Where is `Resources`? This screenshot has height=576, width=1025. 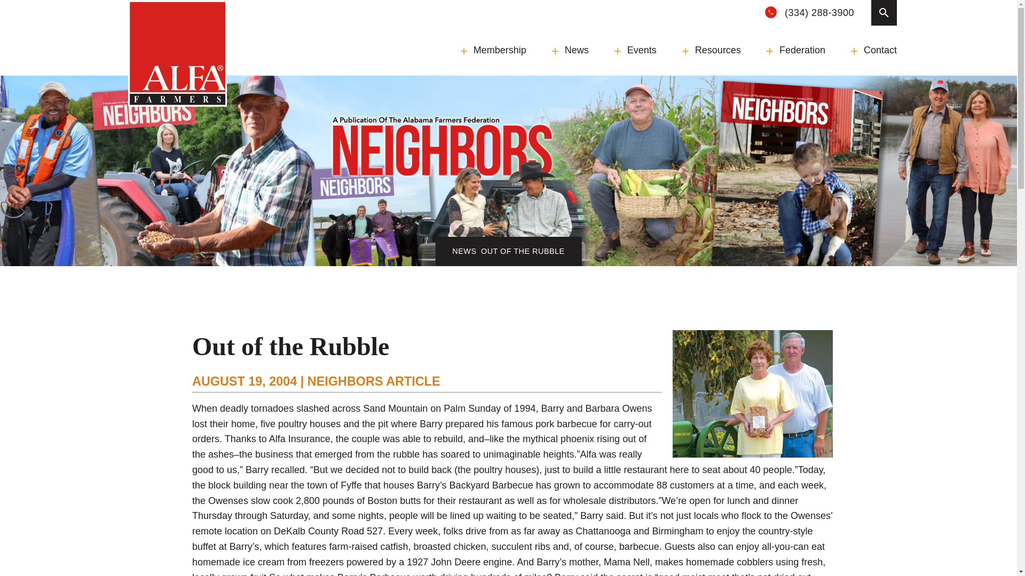 Resources is located at coordinates (712, 50).